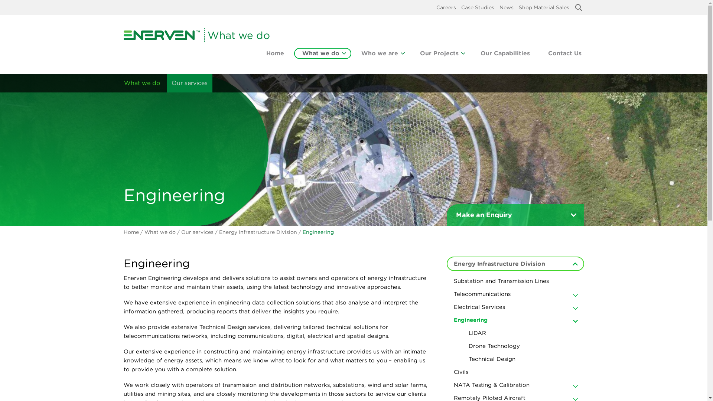  Describe the element at coordinates (275, 53) in the screenshot. I see `Home` at that location.